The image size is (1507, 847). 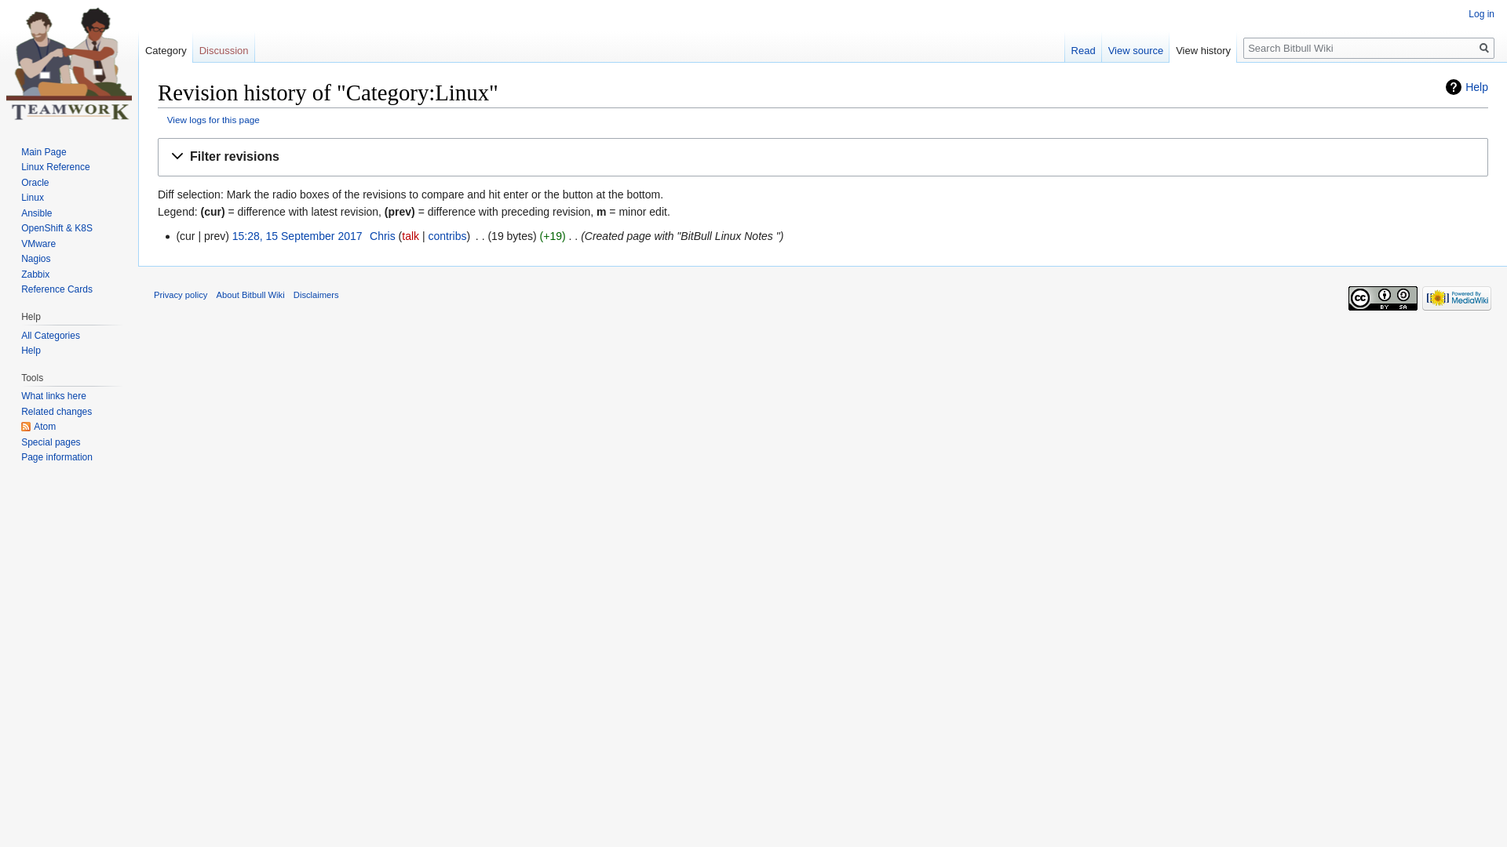 I want to click on Ansible, so click(x=36, y=213).